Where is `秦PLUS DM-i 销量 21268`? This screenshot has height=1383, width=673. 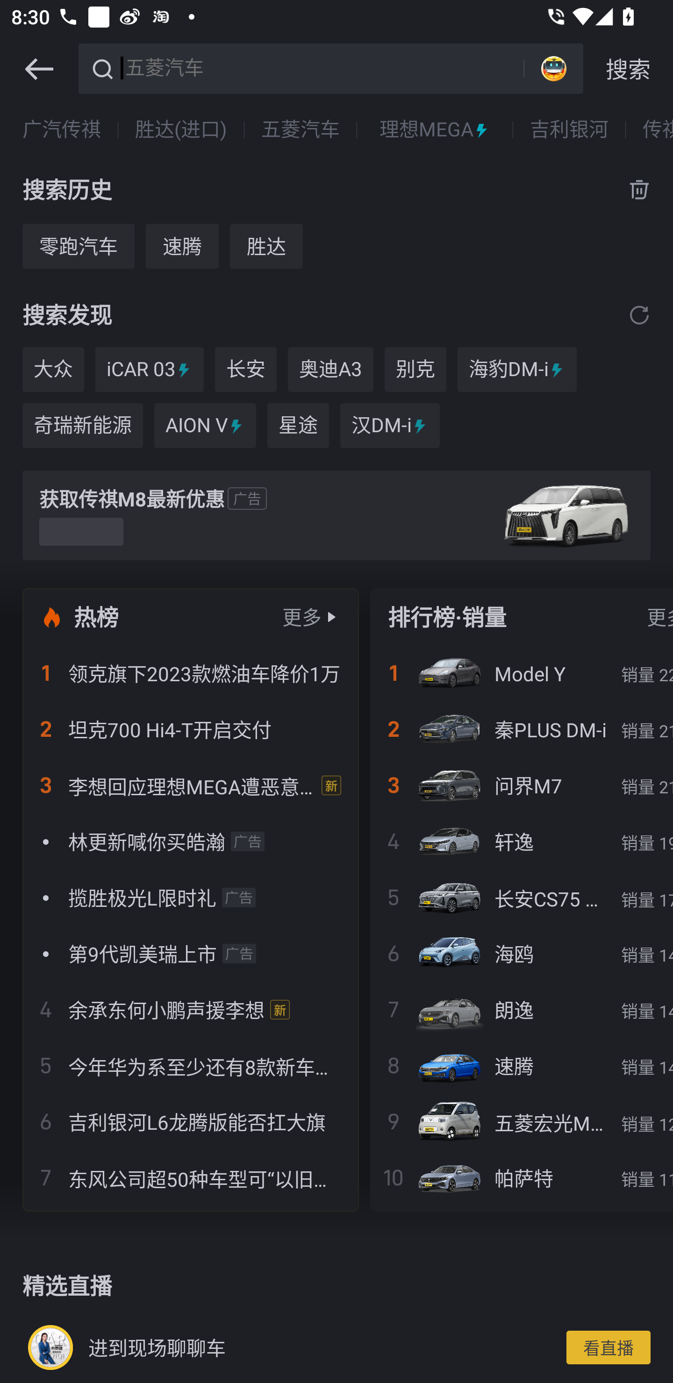
秦PLUS DM-i 销量 21268 is located at coordinates (522, 729).